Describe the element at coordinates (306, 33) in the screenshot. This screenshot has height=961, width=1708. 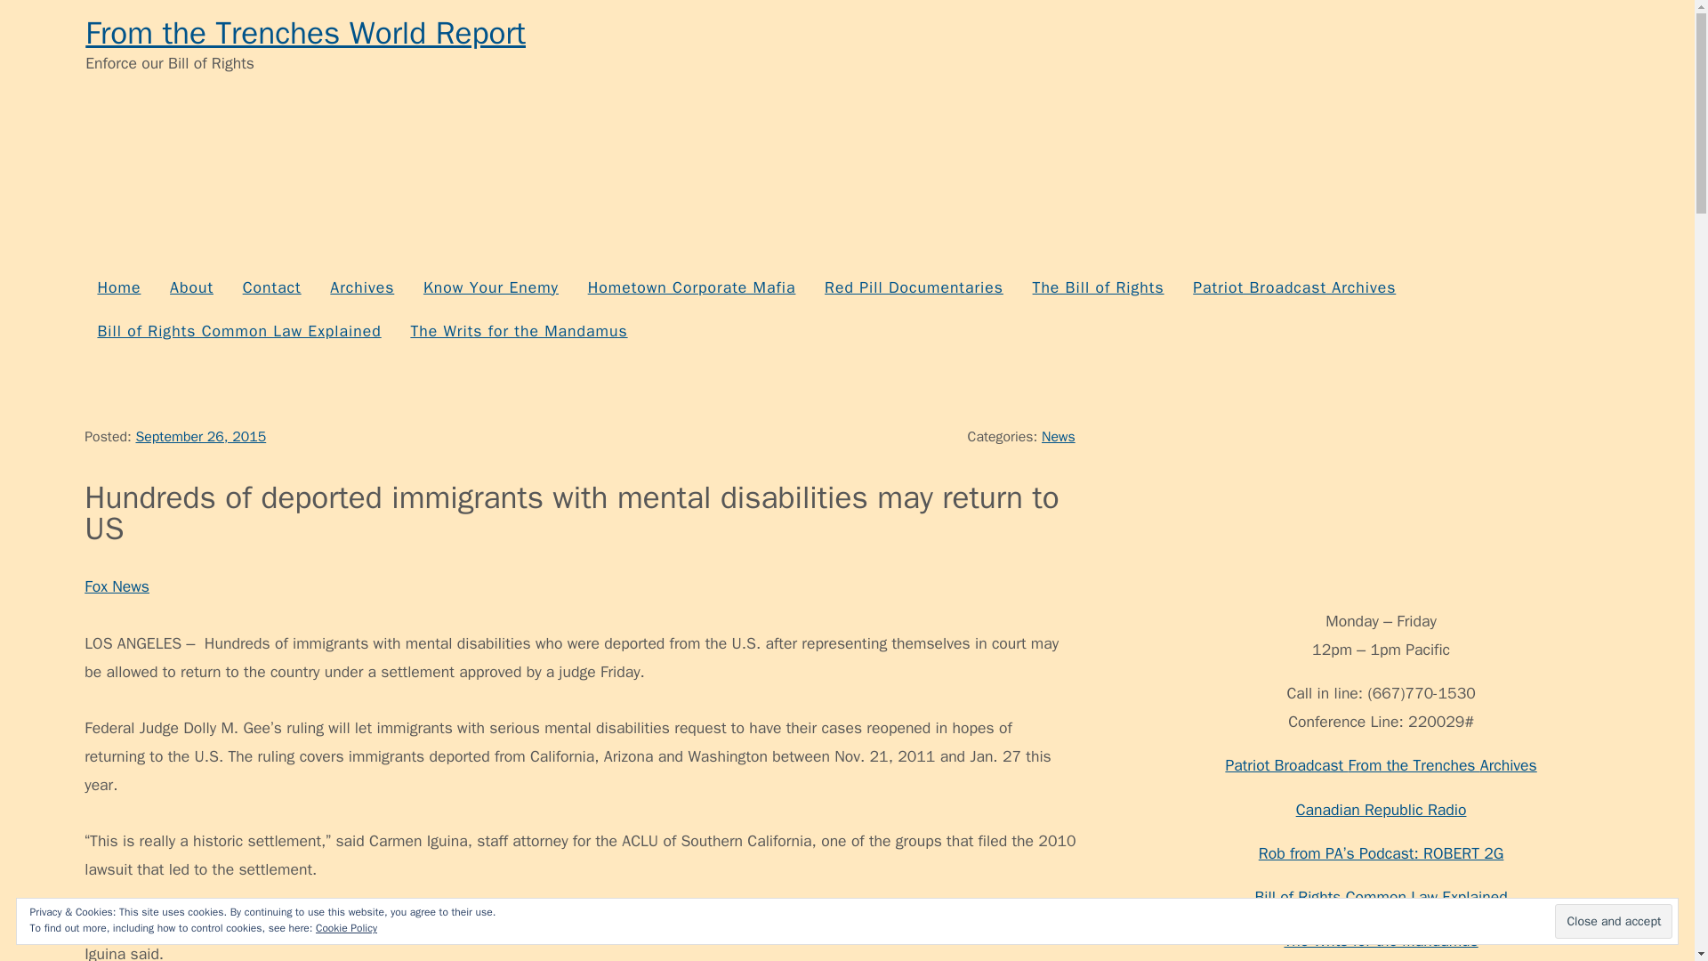
I see `From the Trenches World Report` at that location.